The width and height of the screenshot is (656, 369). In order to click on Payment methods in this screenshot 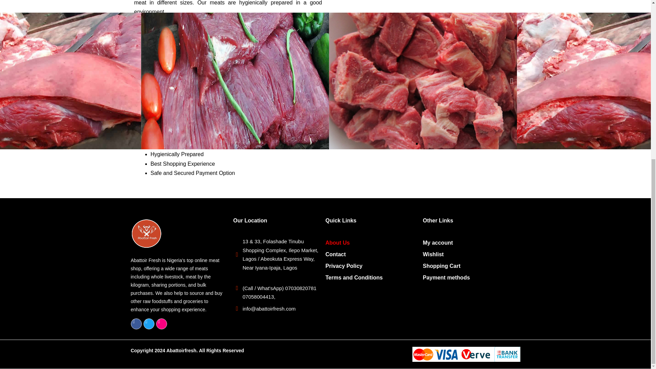, I will do `click(471, 277)`.